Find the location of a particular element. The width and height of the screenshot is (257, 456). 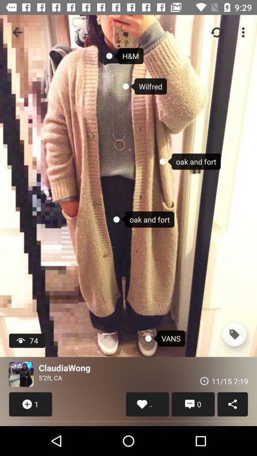

open the icon to the right of h&m item is located at coordinates (217, 32).